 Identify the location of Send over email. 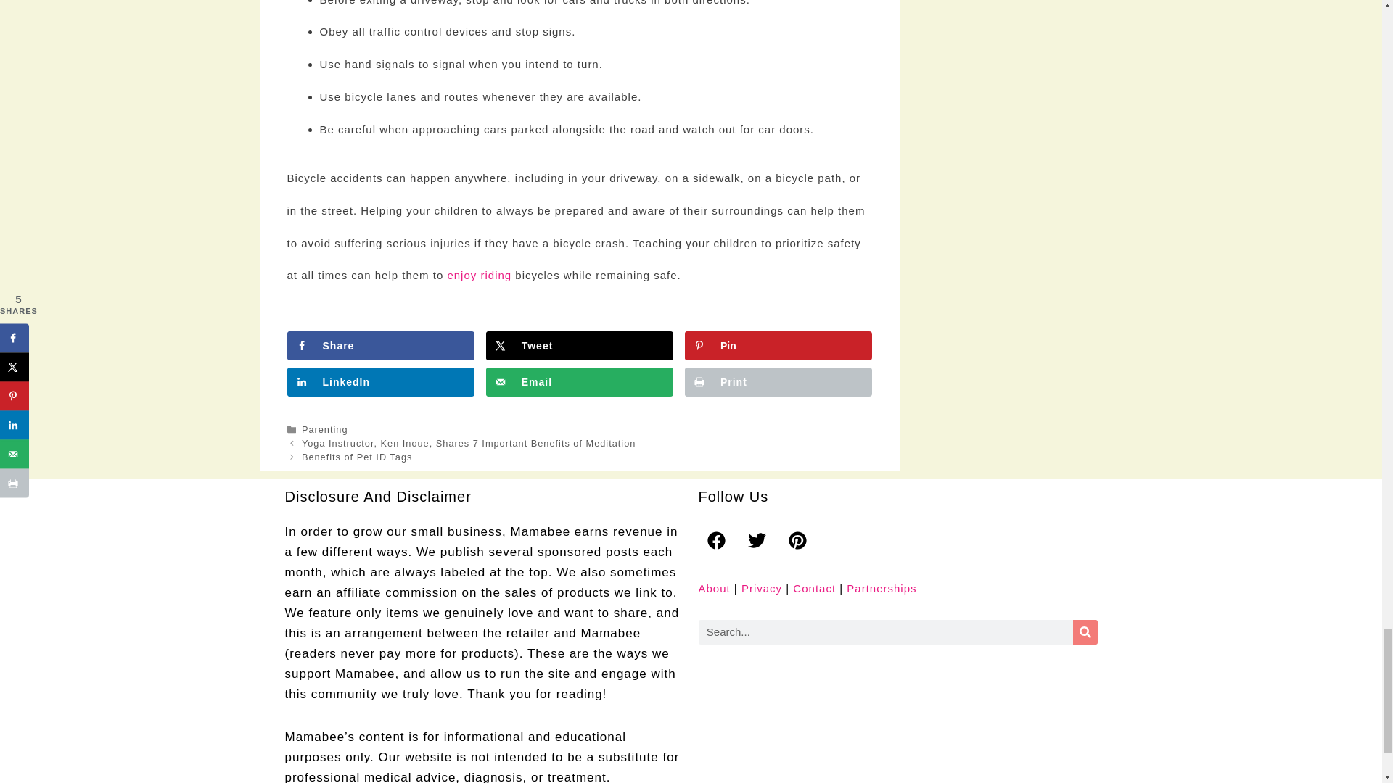
(579, 381).